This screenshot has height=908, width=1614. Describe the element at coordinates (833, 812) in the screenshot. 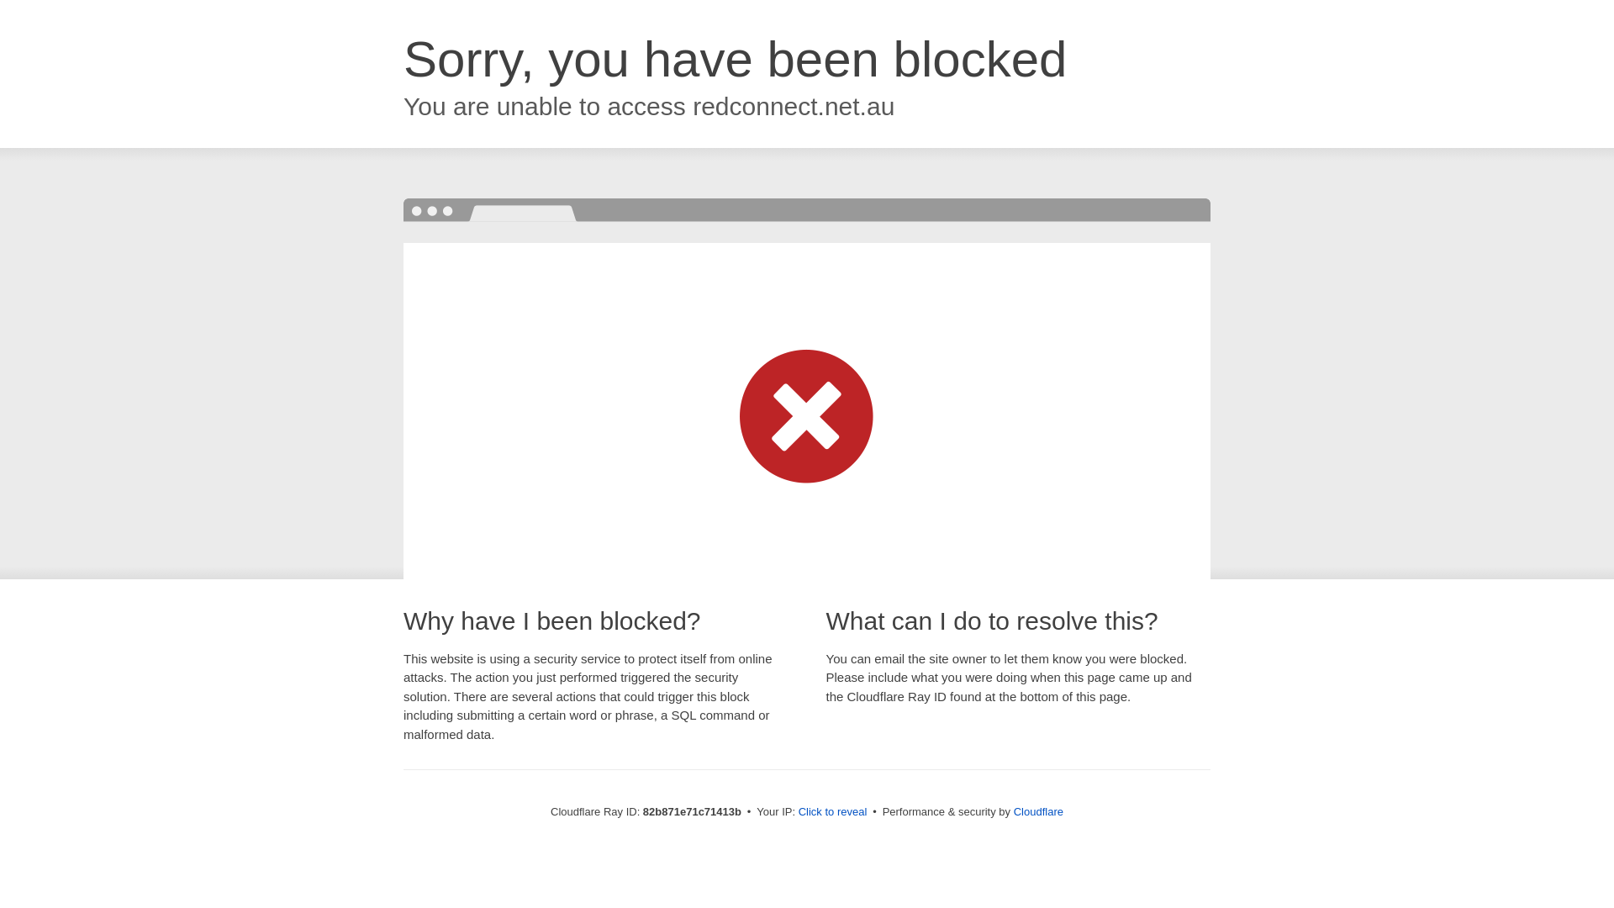

I see `Click to reveal` at that location.